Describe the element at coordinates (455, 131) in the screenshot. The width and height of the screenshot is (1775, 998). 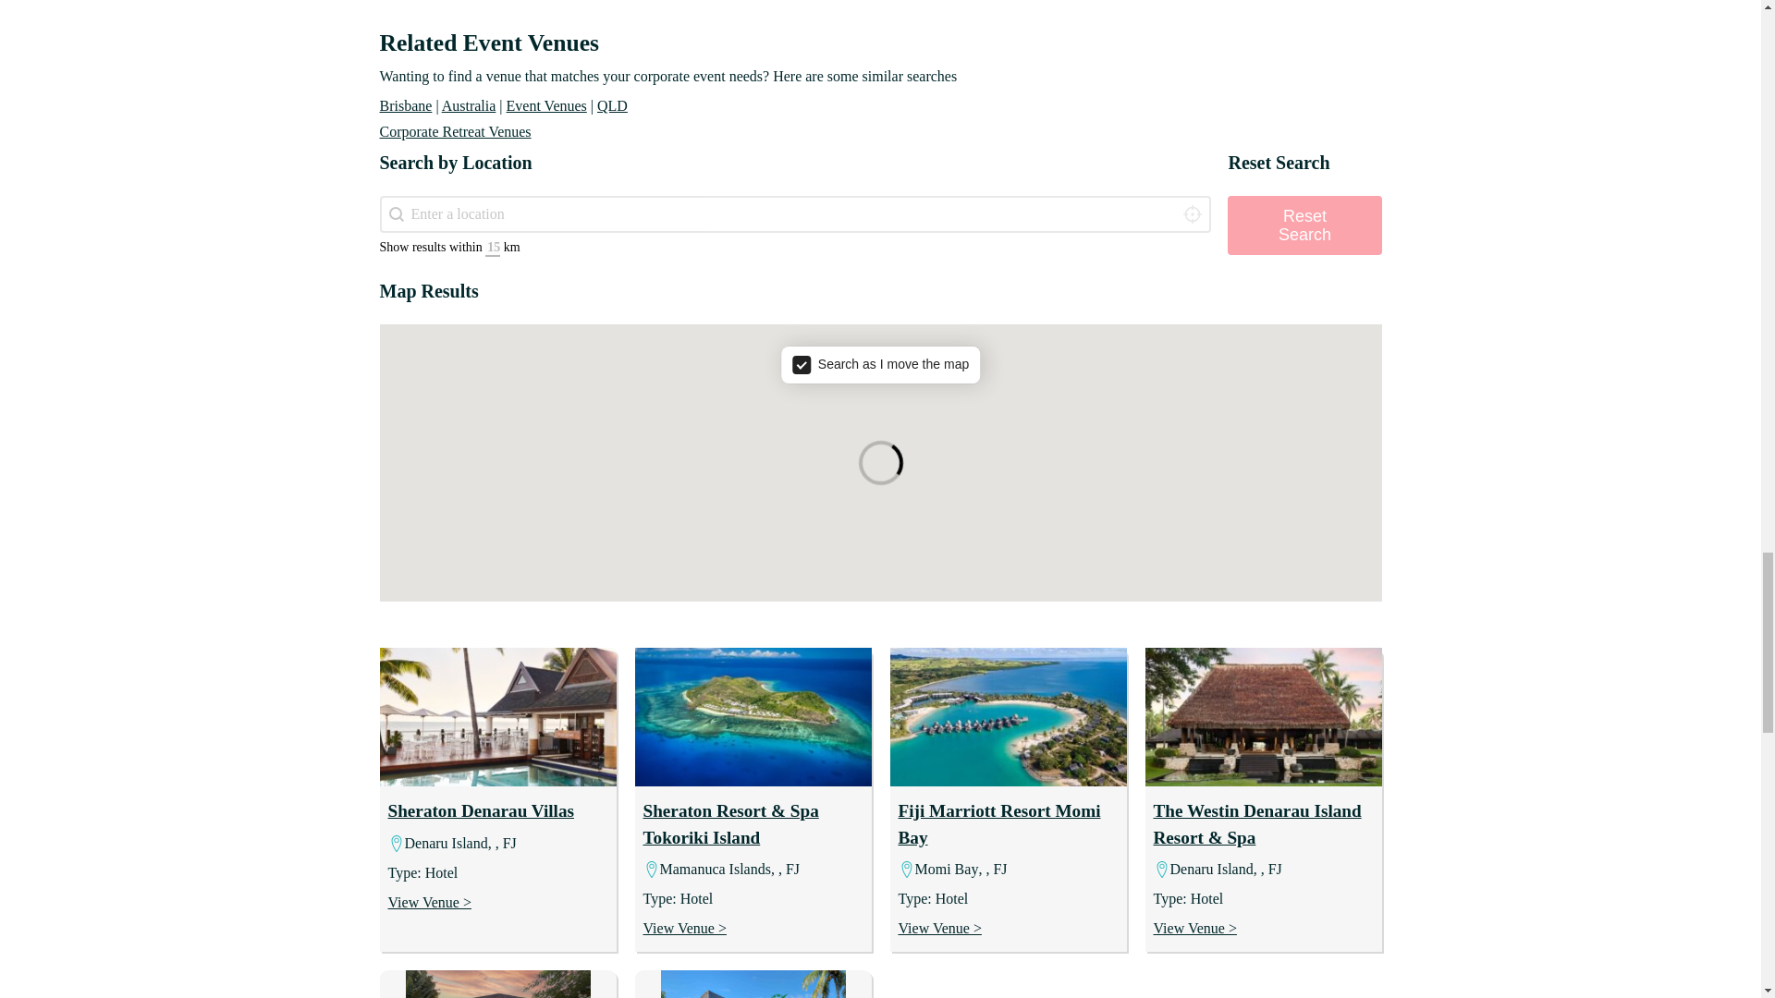
I see `Corporate Retreat Venues` at that location.